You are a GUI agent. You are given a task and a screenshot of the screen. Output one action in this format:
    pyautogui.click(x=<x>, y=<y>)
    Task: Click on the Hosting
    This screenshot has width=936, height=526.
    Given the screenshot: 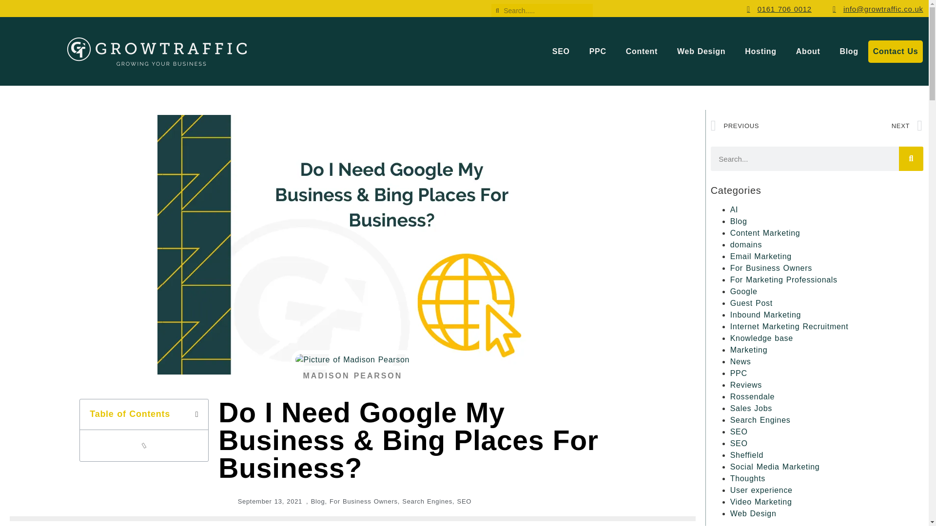 What is the action you would take?
    pyautogui.click(x=760, y=51)
    